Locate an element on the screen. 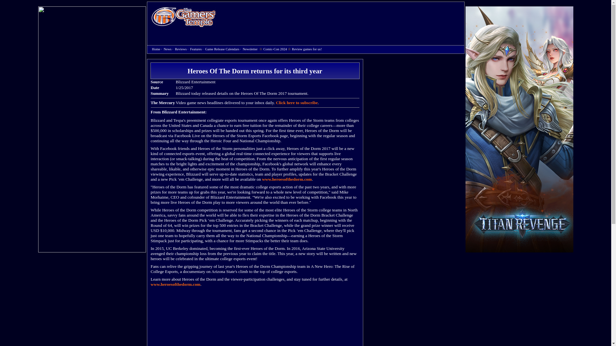 This screenshot has height=346, width=616. Newsletter is located at coordinates (250, 49).